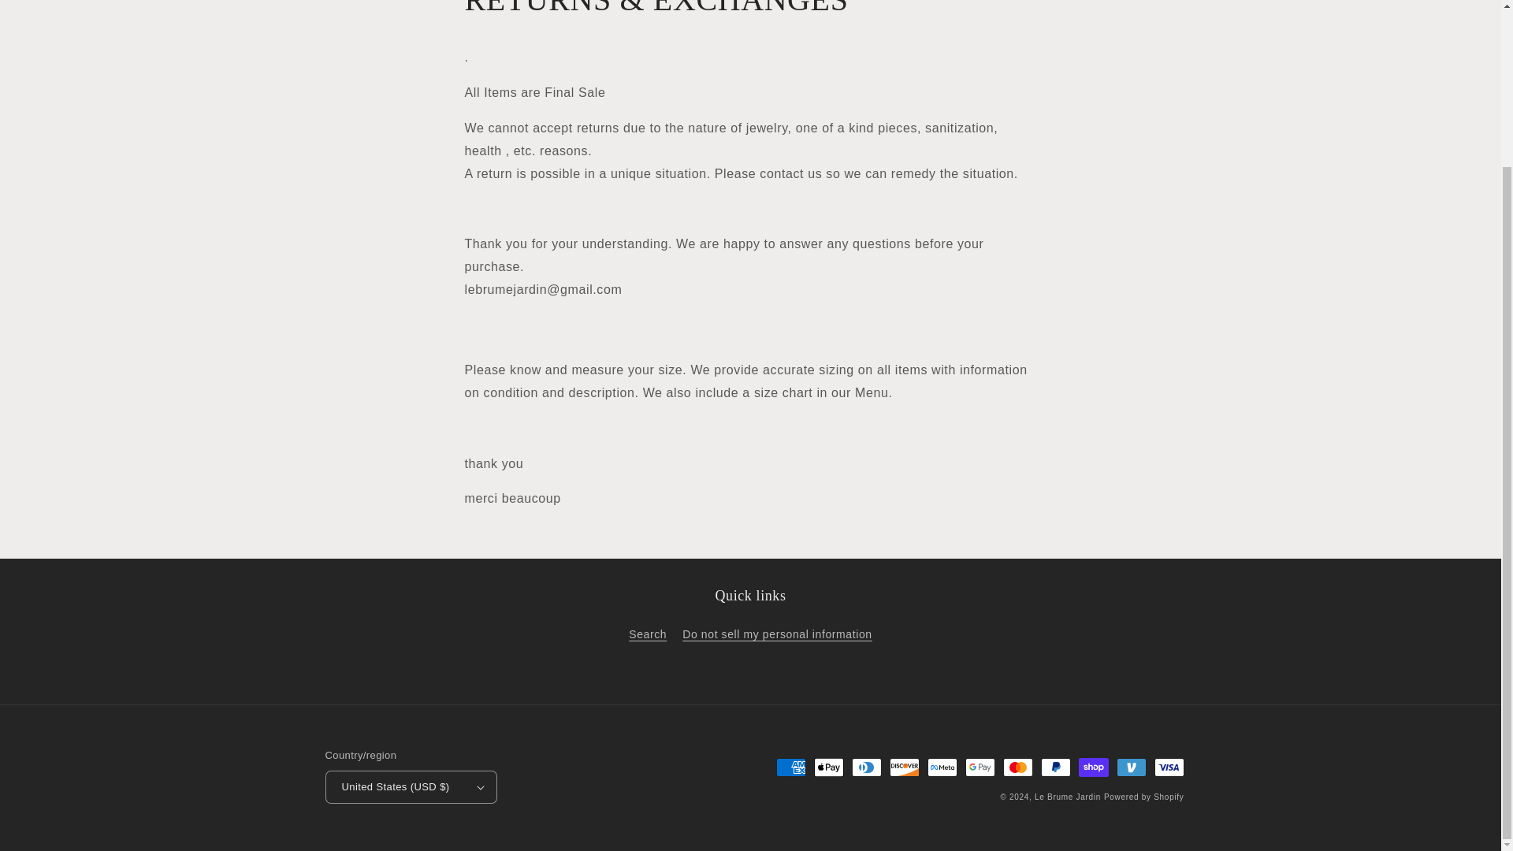 The image size is (1513, 851). What do you see at coordinates (648, 636) in the screenshot?
I see `Search` at bounding box center [648, 636].